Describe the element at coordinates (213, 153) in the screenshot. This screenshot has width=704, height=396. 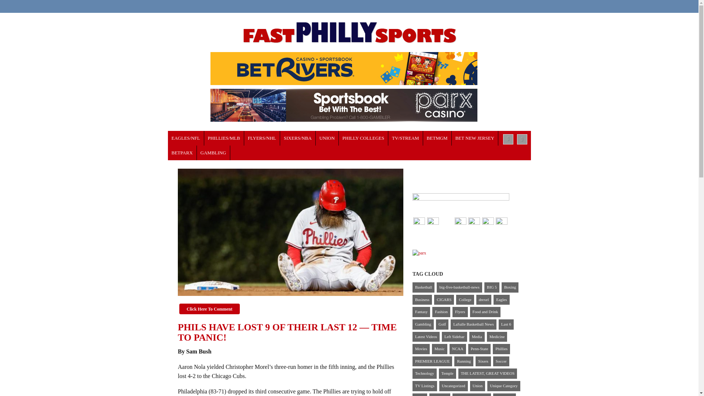
I see `GAMBLING` at that location.